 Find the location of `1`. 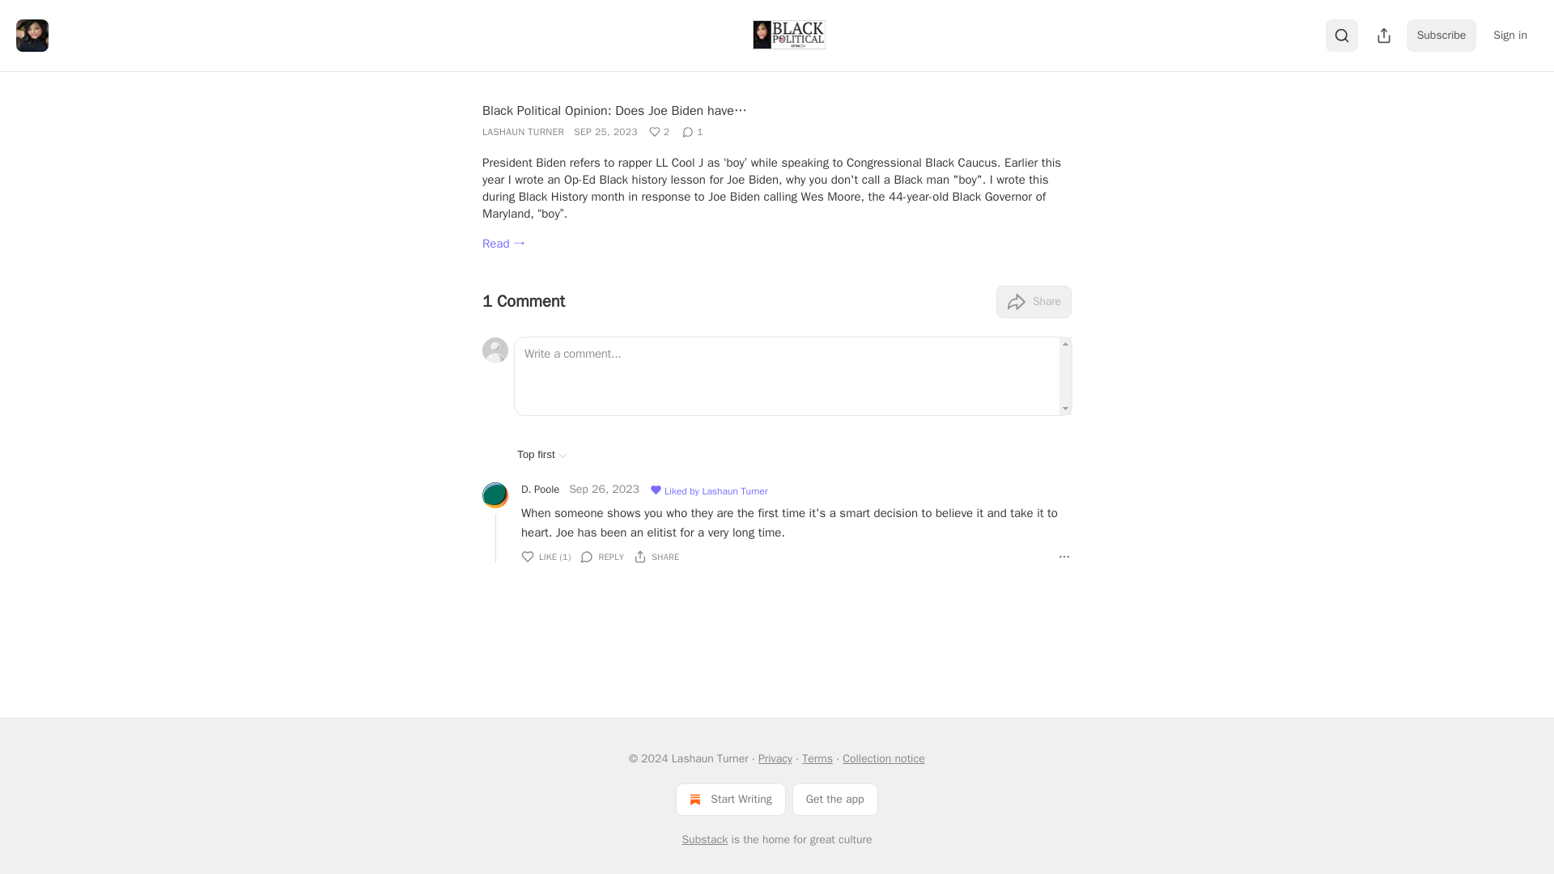

1 is located at coordinates (693, 131).